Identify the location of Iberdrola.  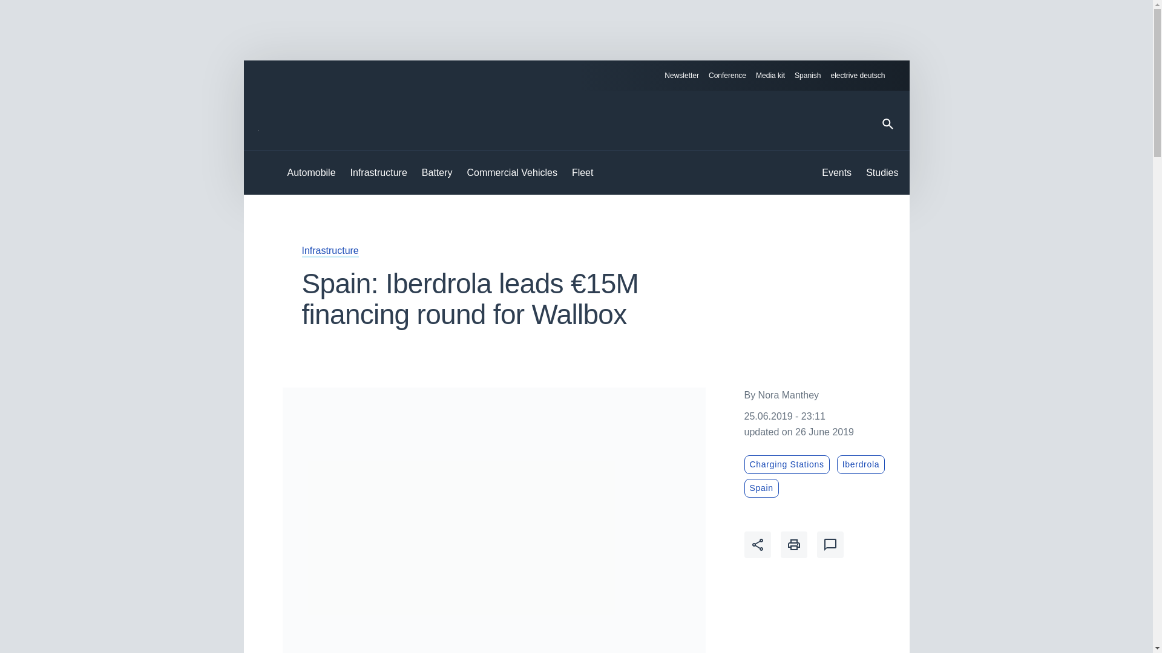
(861, 464).